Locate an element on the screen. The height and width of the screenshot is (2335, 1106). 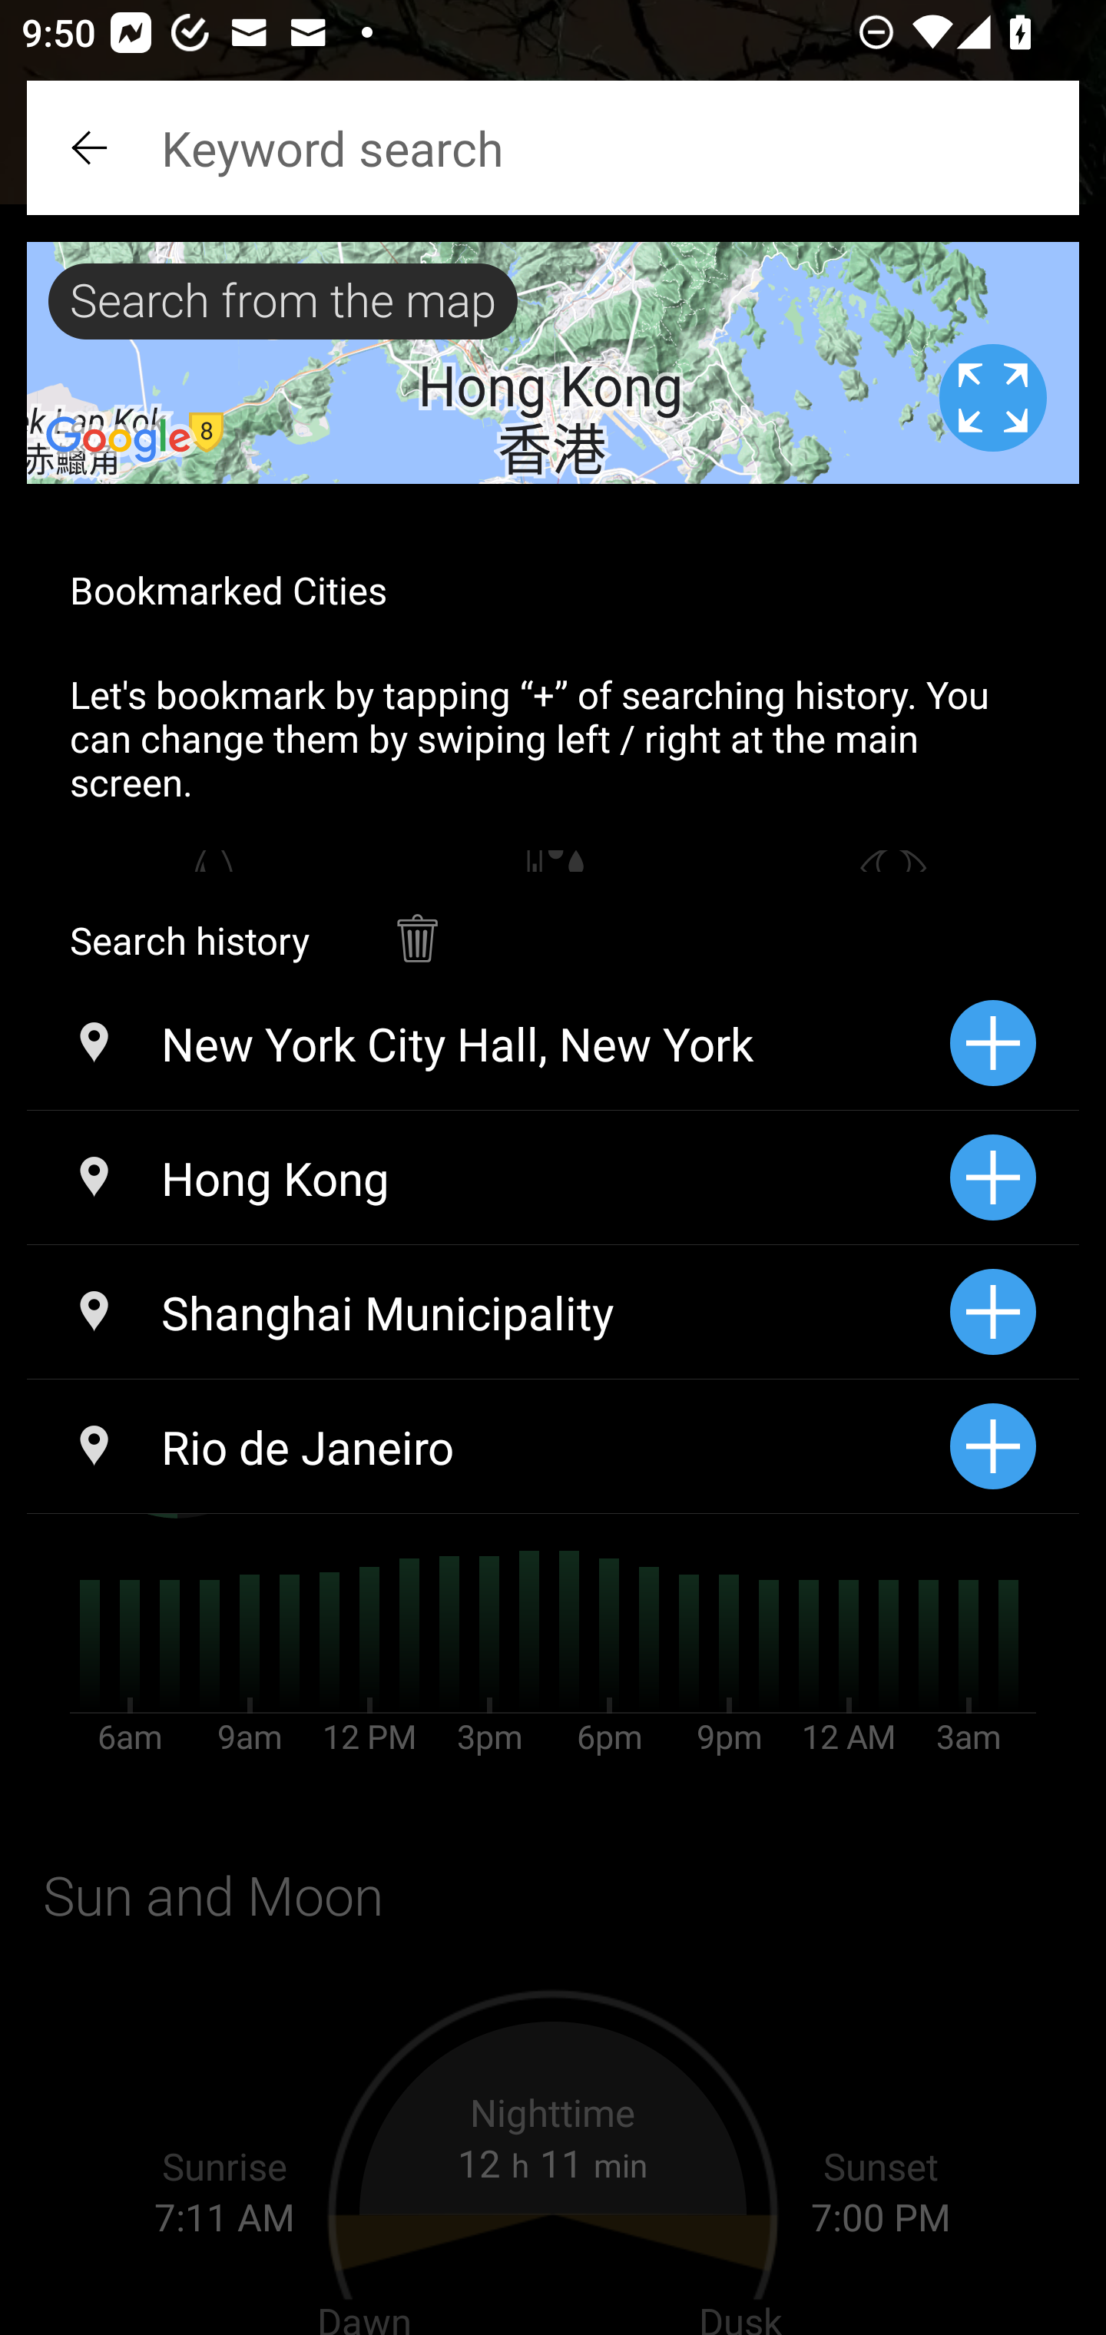
 is located at coordinates (92, 147).